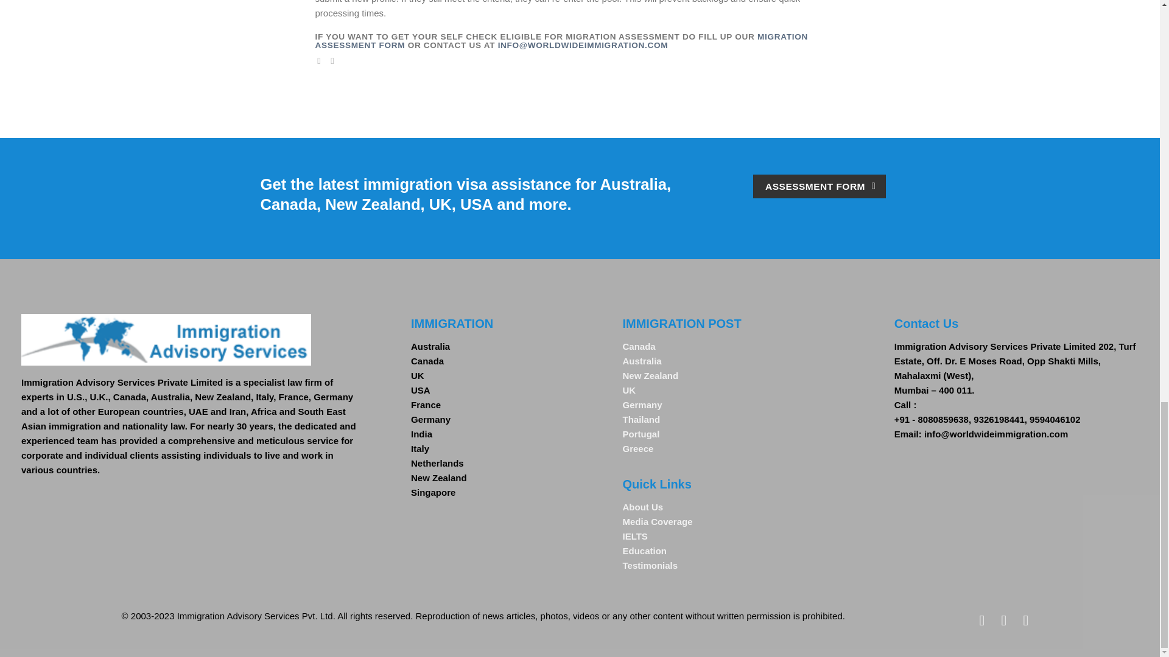  I want to click on USA, so click(420, 390).